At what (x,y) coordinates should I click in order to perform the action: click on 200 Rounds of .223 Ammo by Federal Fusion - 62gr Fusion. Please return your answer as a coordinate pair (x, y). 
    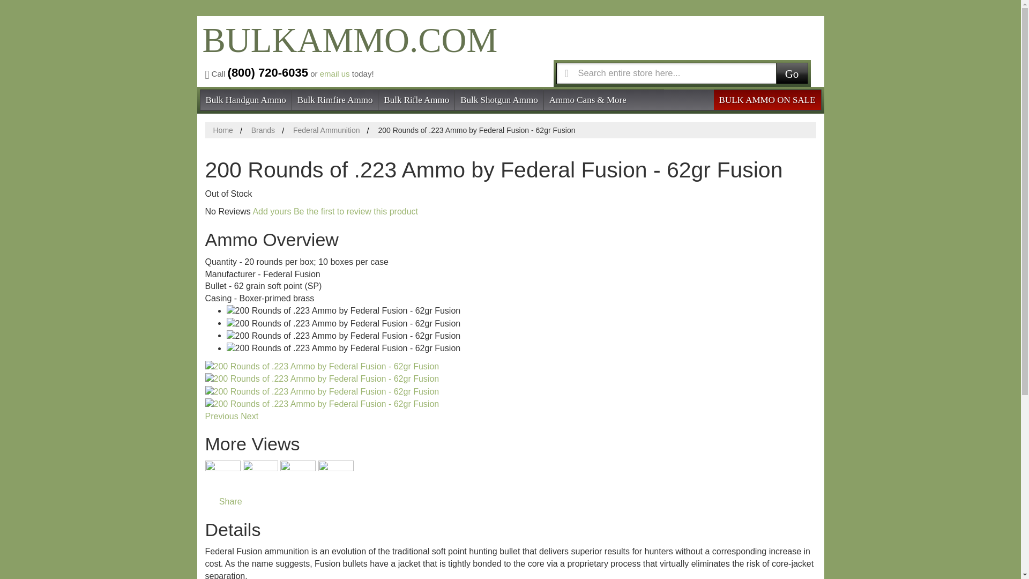
    Looking at the image, I should click on (322, 379).